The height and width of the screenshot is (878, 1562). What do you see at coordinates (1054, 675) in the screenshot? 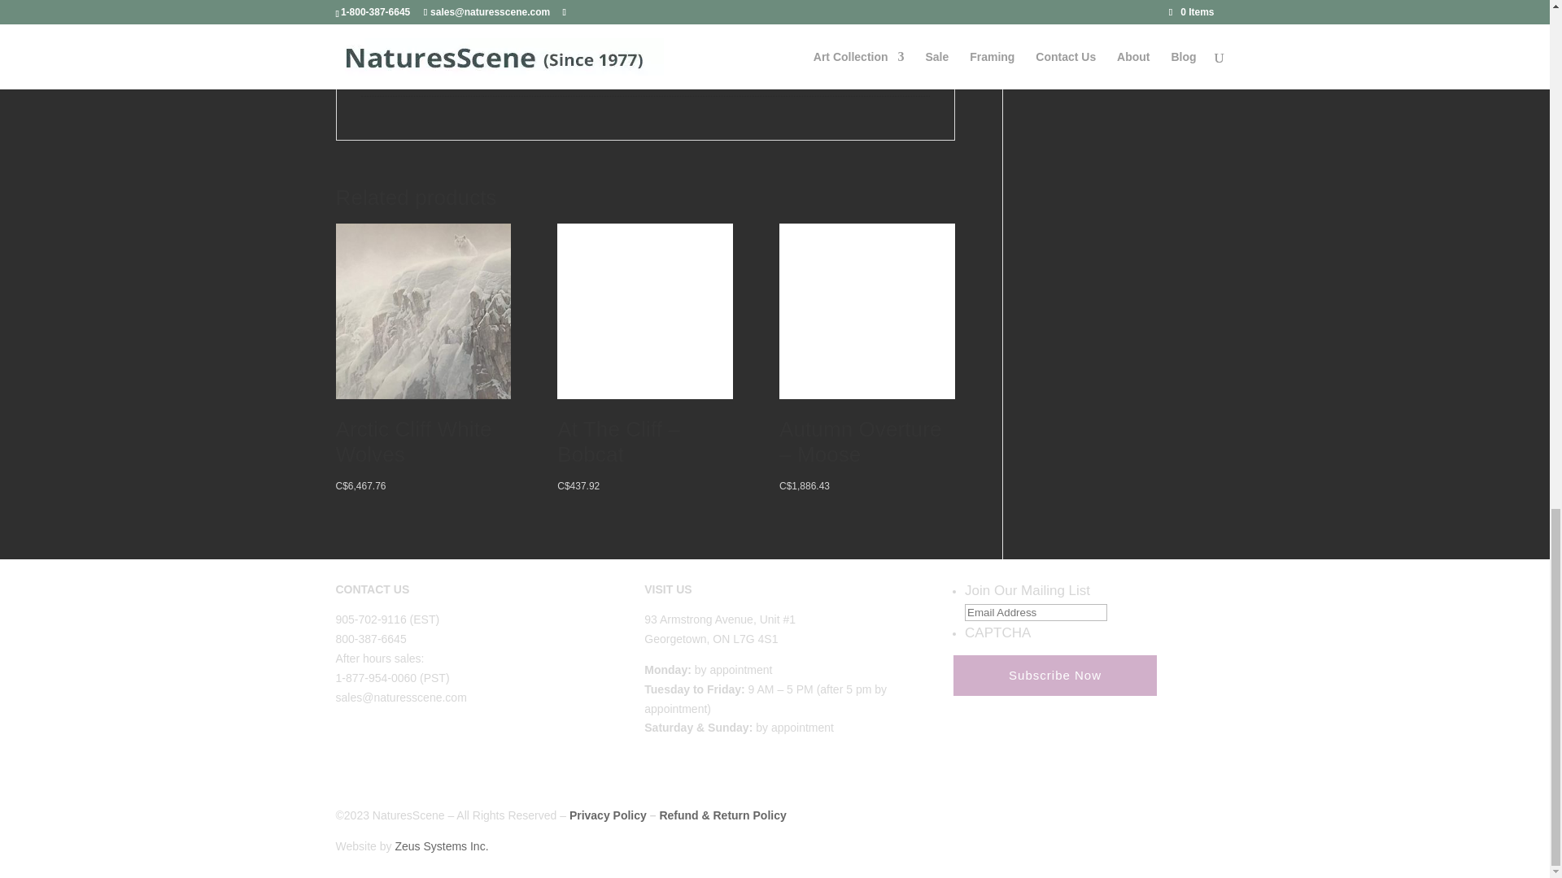
I see `Subscribe Now` at bounding box center [1054, 675].